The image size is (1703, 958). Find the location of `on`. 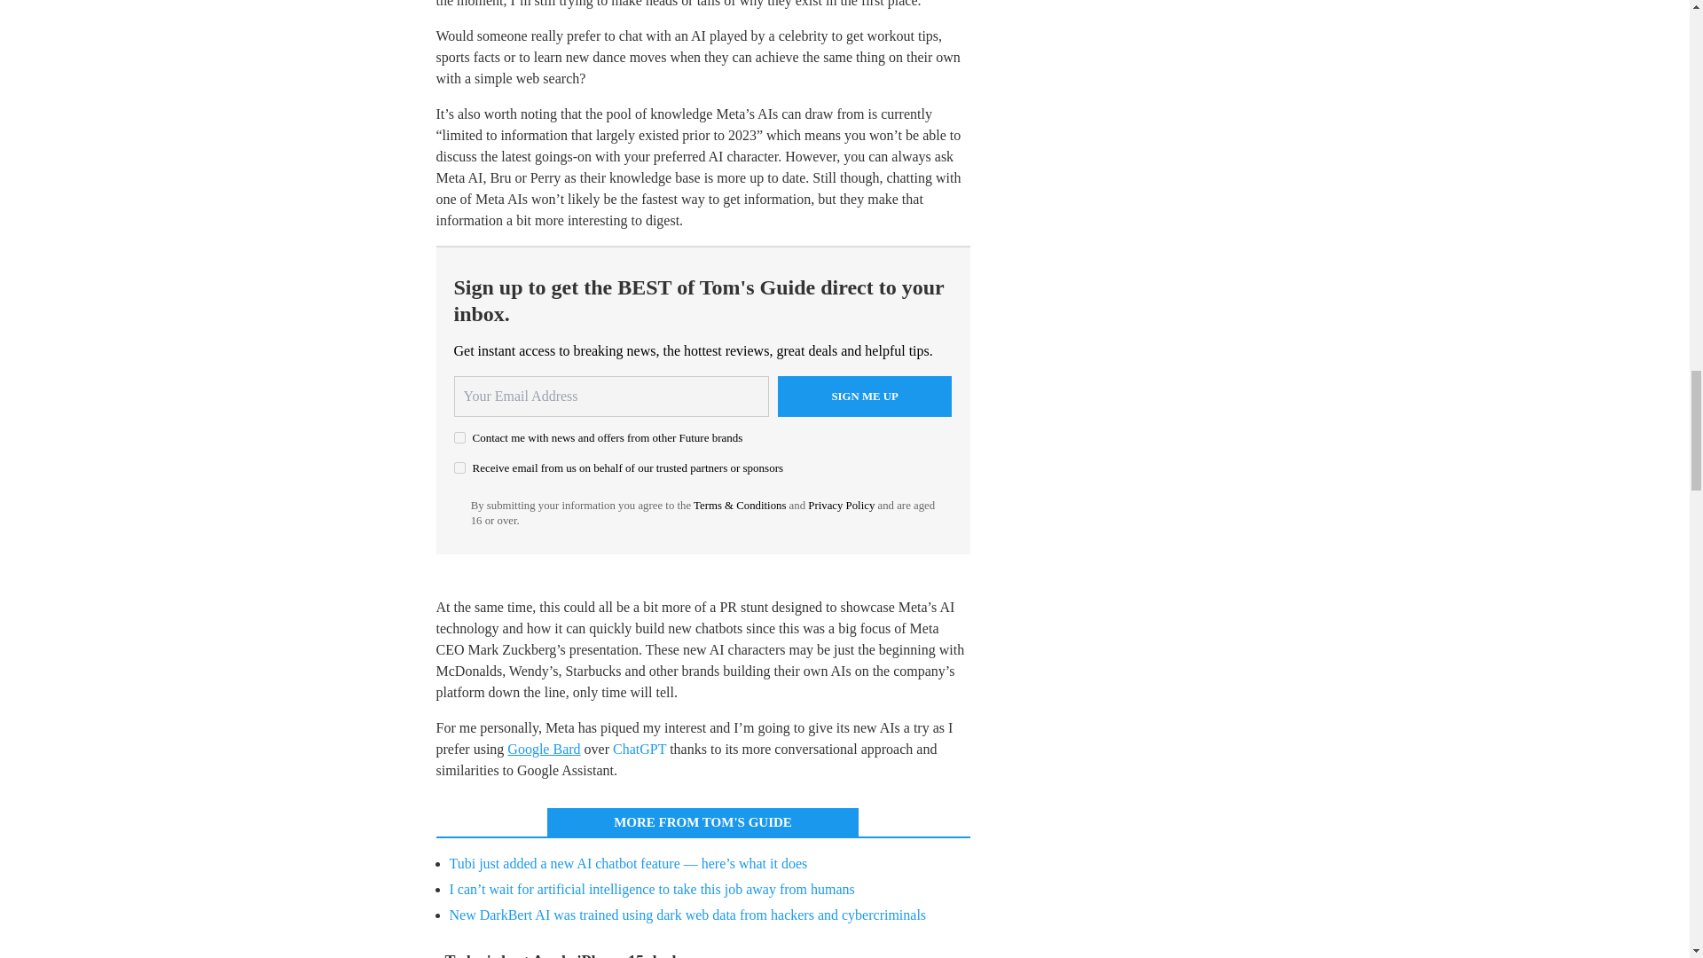

on is located at coordinates (459, 467).